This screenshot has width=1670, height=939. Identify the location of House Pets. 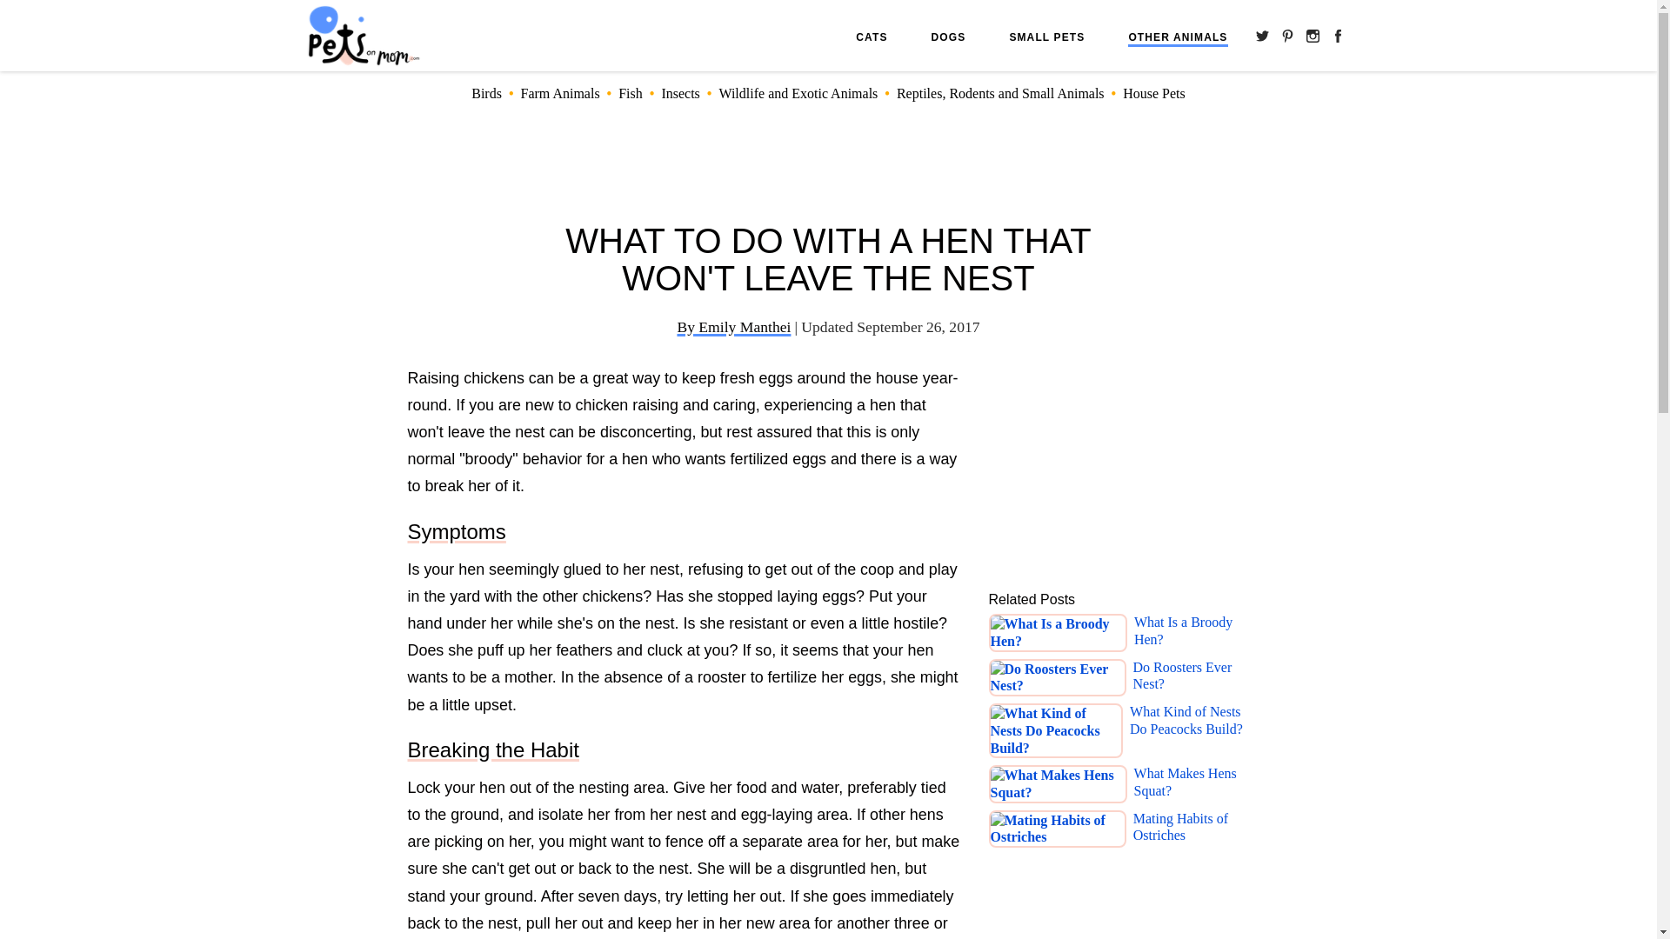
(1153, 93).